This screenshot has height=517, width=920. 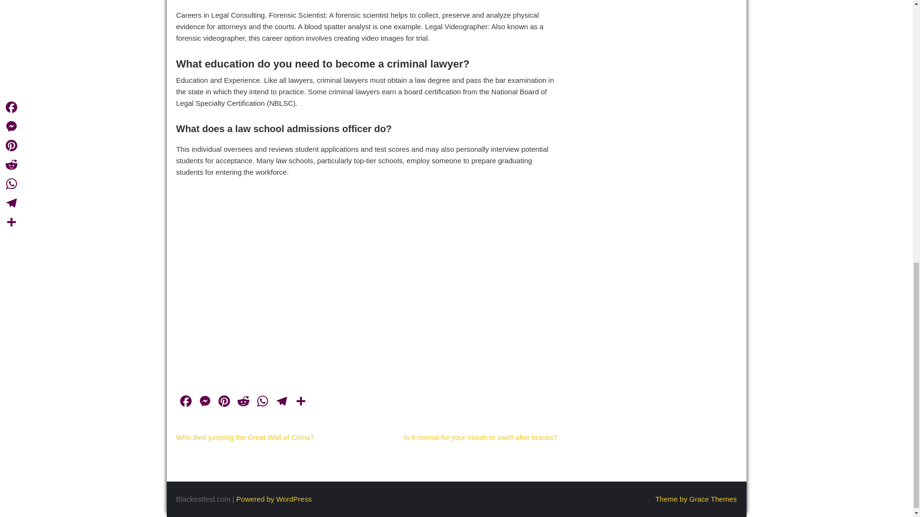 I want to click on Who died jumping the Great Wall of China?, so click(x=245, y=438).